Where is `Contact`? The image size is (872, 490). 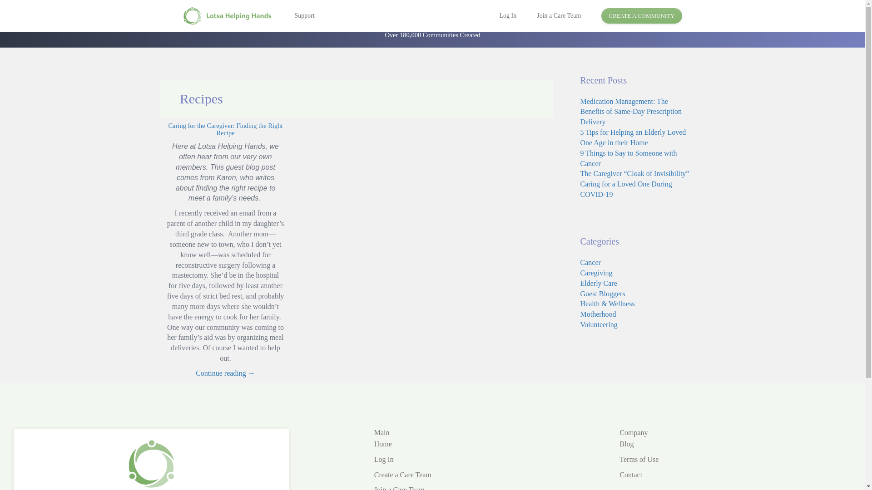
Contact is located at coordinates (630, 475).